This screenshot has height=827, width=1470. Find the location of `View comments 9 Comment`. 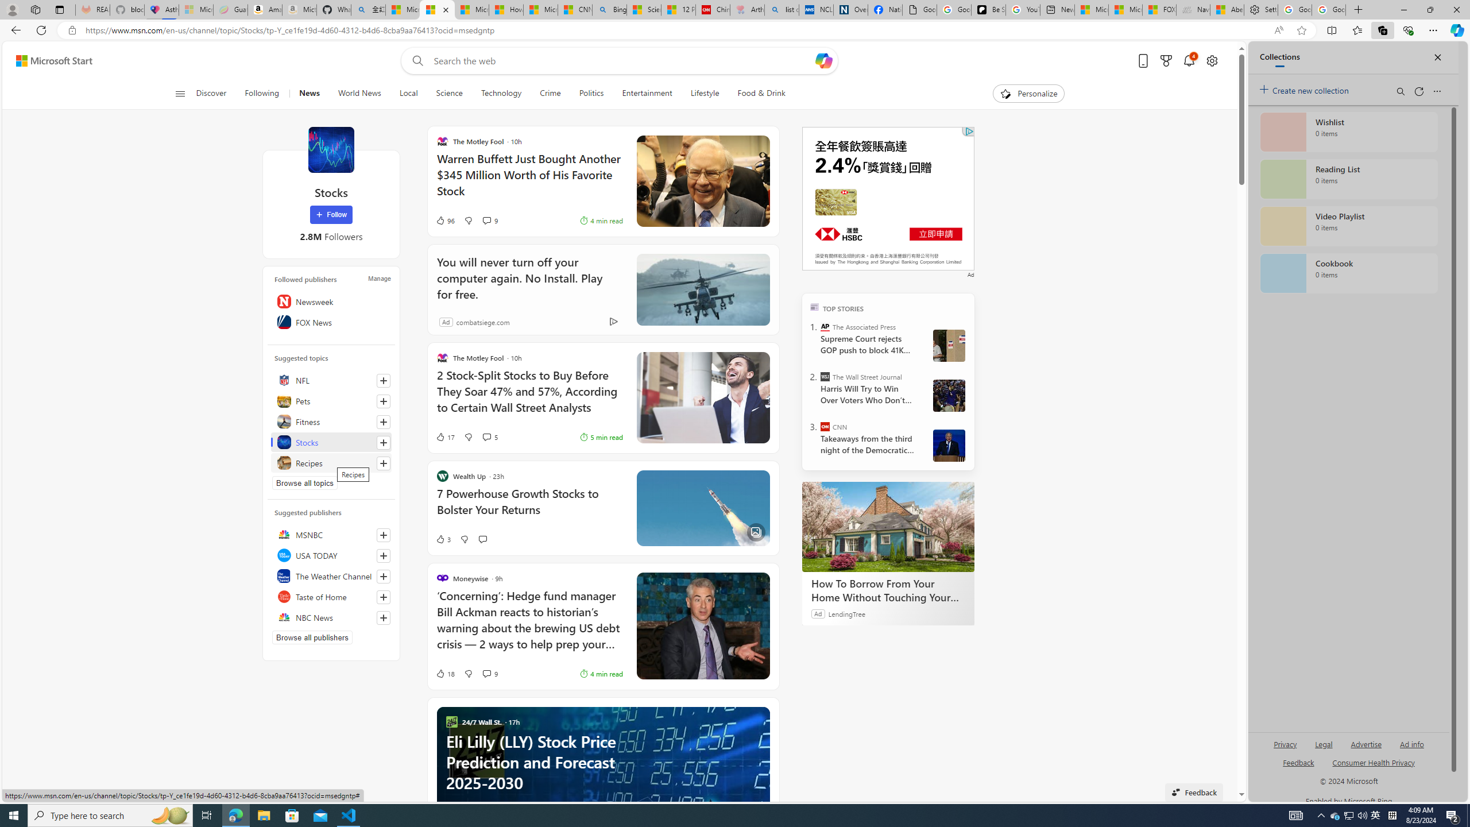

View comments 9 Comment is located at coordinates (486, 673).